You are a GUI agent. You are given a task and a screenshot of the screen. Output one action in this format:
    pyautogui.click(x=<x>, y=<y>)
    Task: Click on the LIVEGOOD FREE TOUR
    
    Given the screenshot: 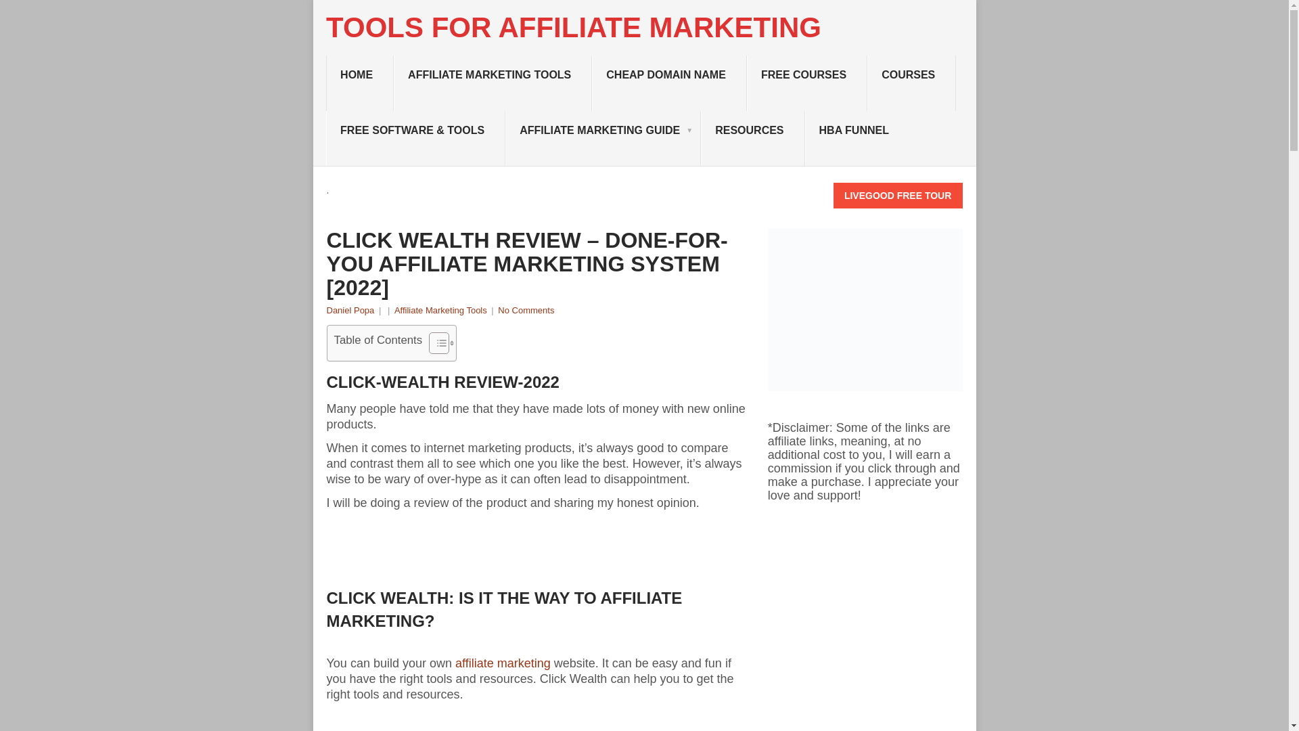 What is the action you would take?
    pyautogui.click(x=898, y=195)
    